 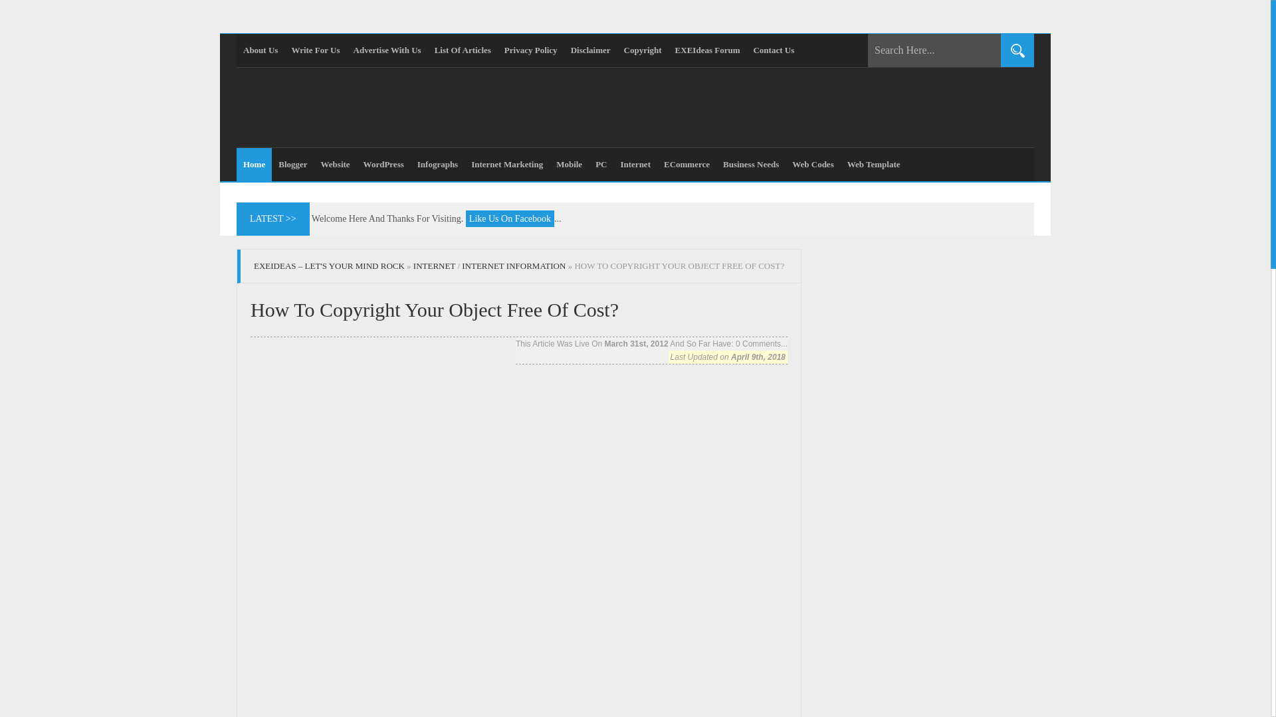 What do you see at coordinates (384, 165) in the screenshot?
I see `WordPress` at bounding box center [384, 165].